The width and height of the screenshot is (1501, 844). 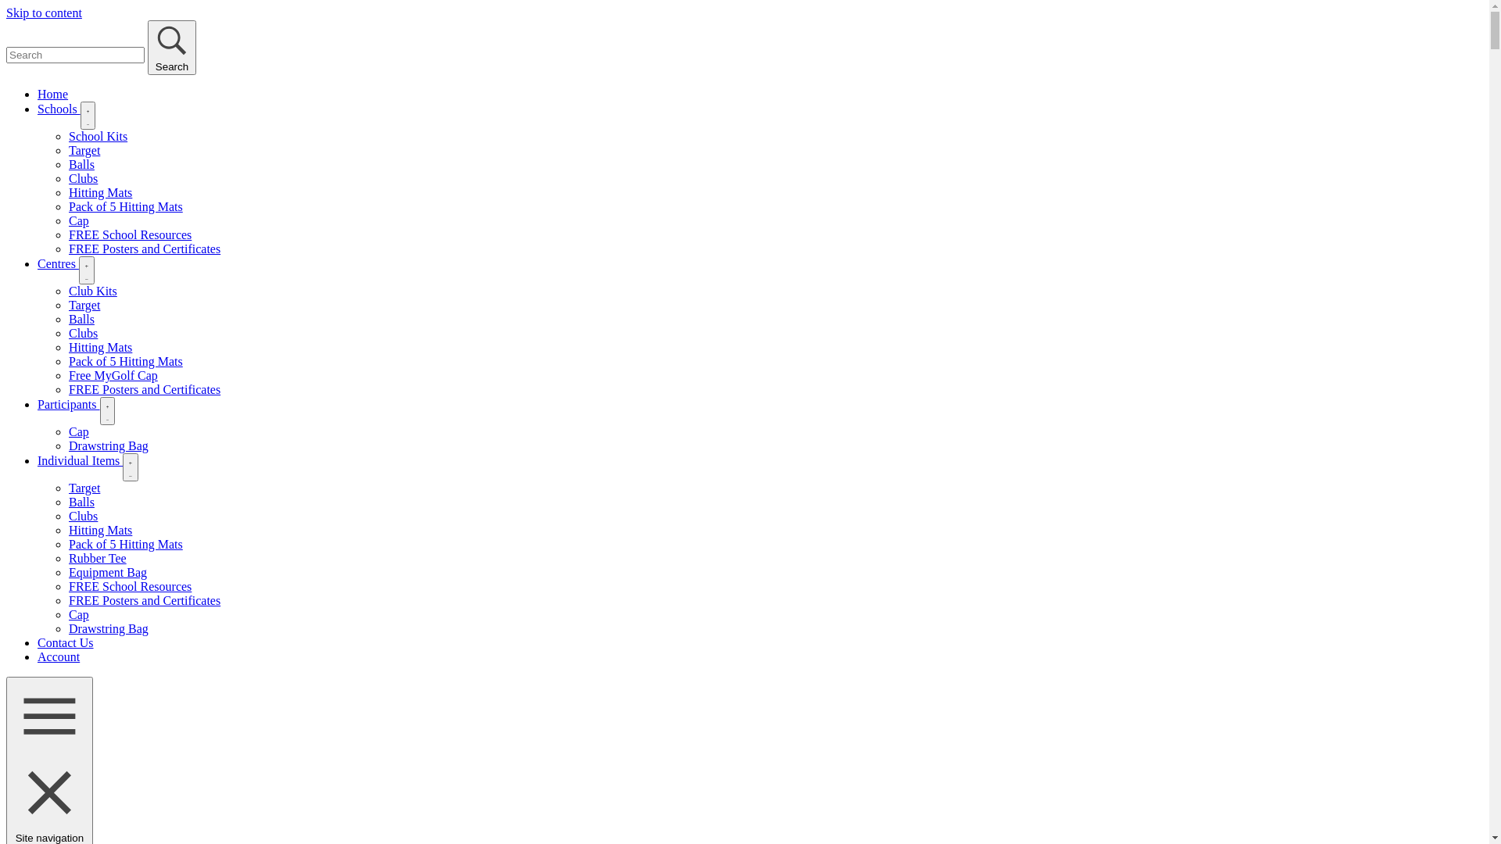 I want to click on FREE School Resources, so click(x=130, y=586).